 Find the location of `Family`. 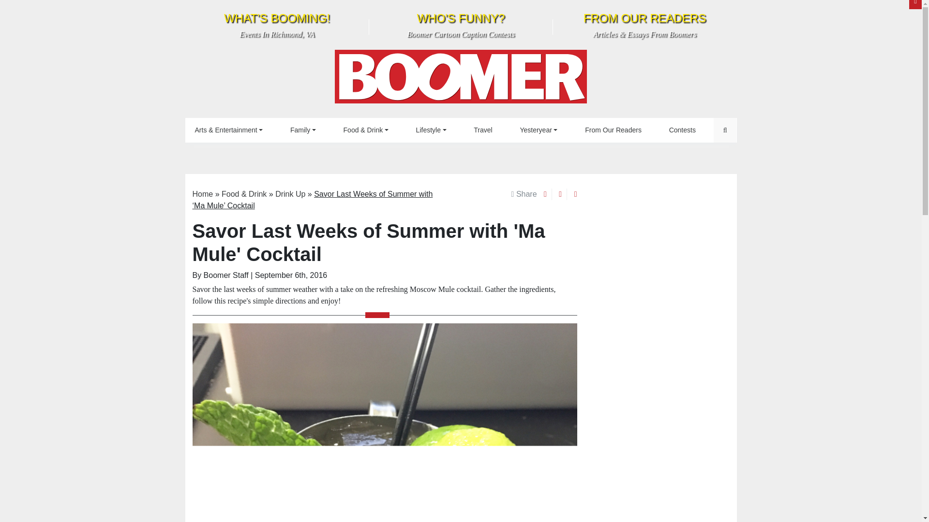

Family is located at coordinates (461, 79).